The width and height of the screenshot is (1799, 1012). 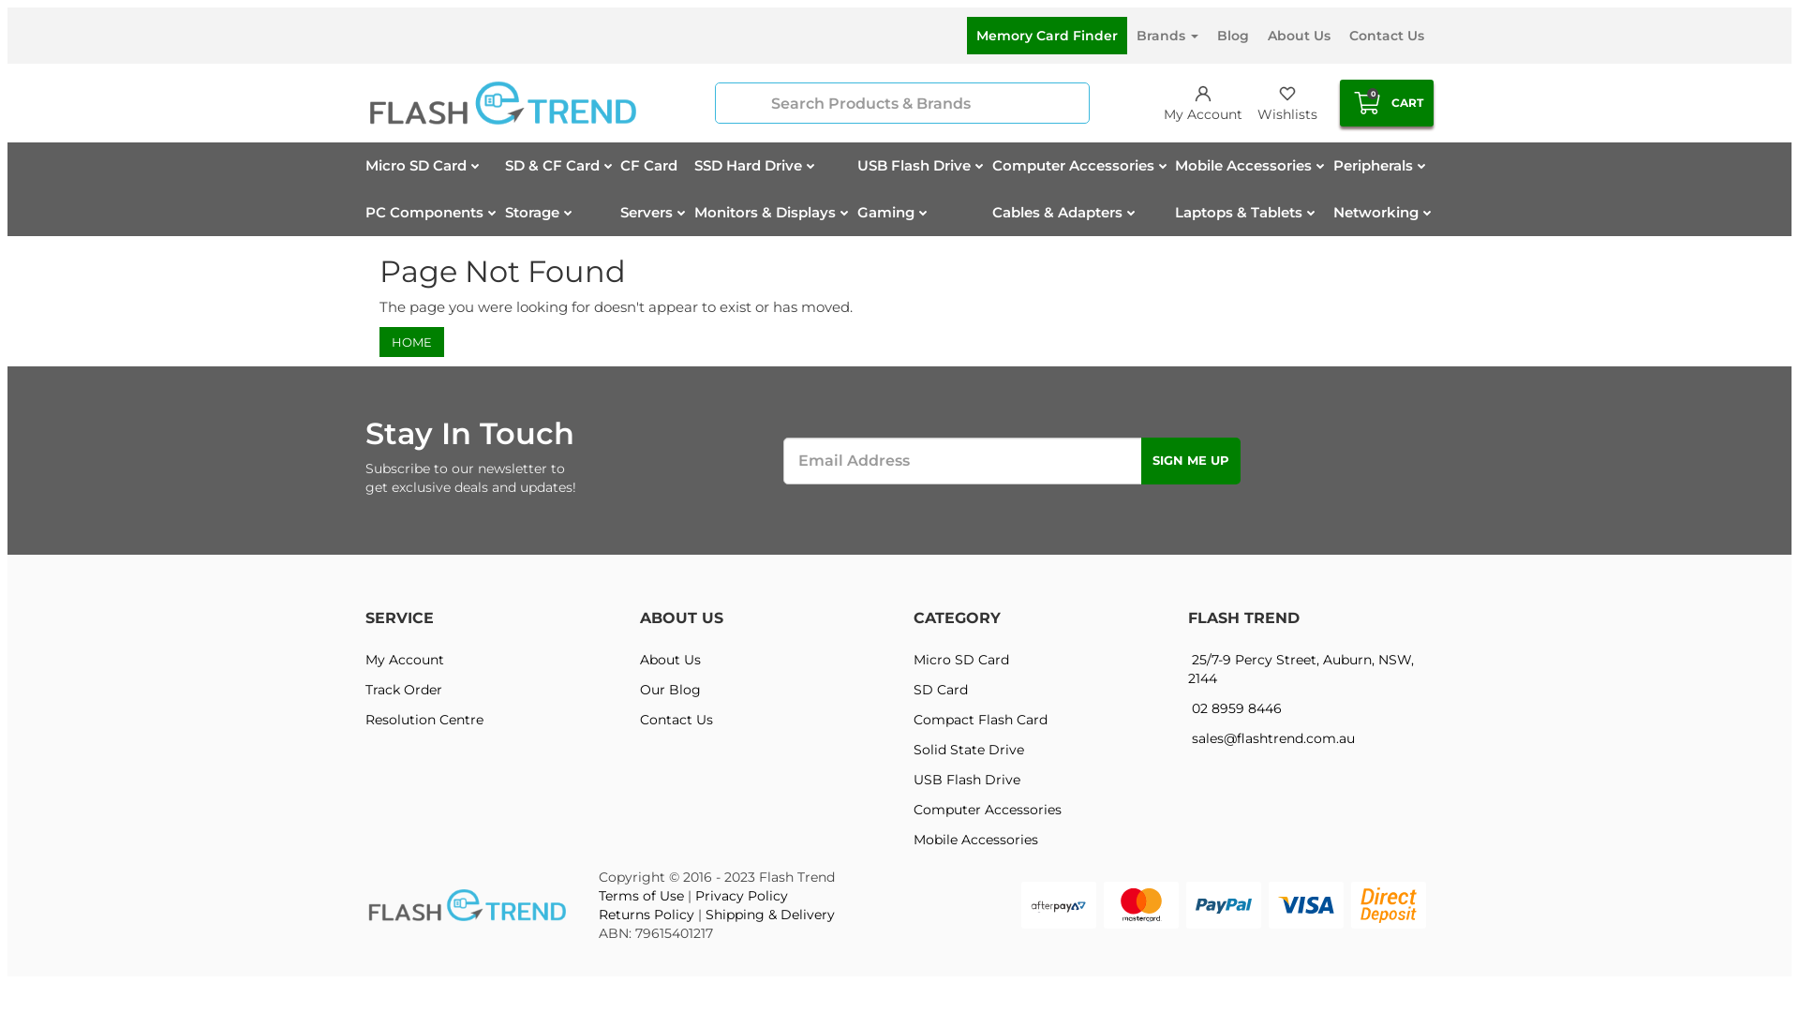 What do you see at coordinates (1233, 36) in the screenshot?
I see `Blog` at bounding box center [1233, 36].